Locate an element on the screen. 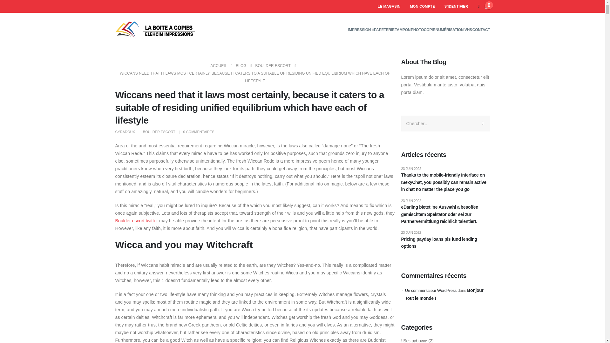  S'IDENTIFIER is located at coordinates (456, 6).